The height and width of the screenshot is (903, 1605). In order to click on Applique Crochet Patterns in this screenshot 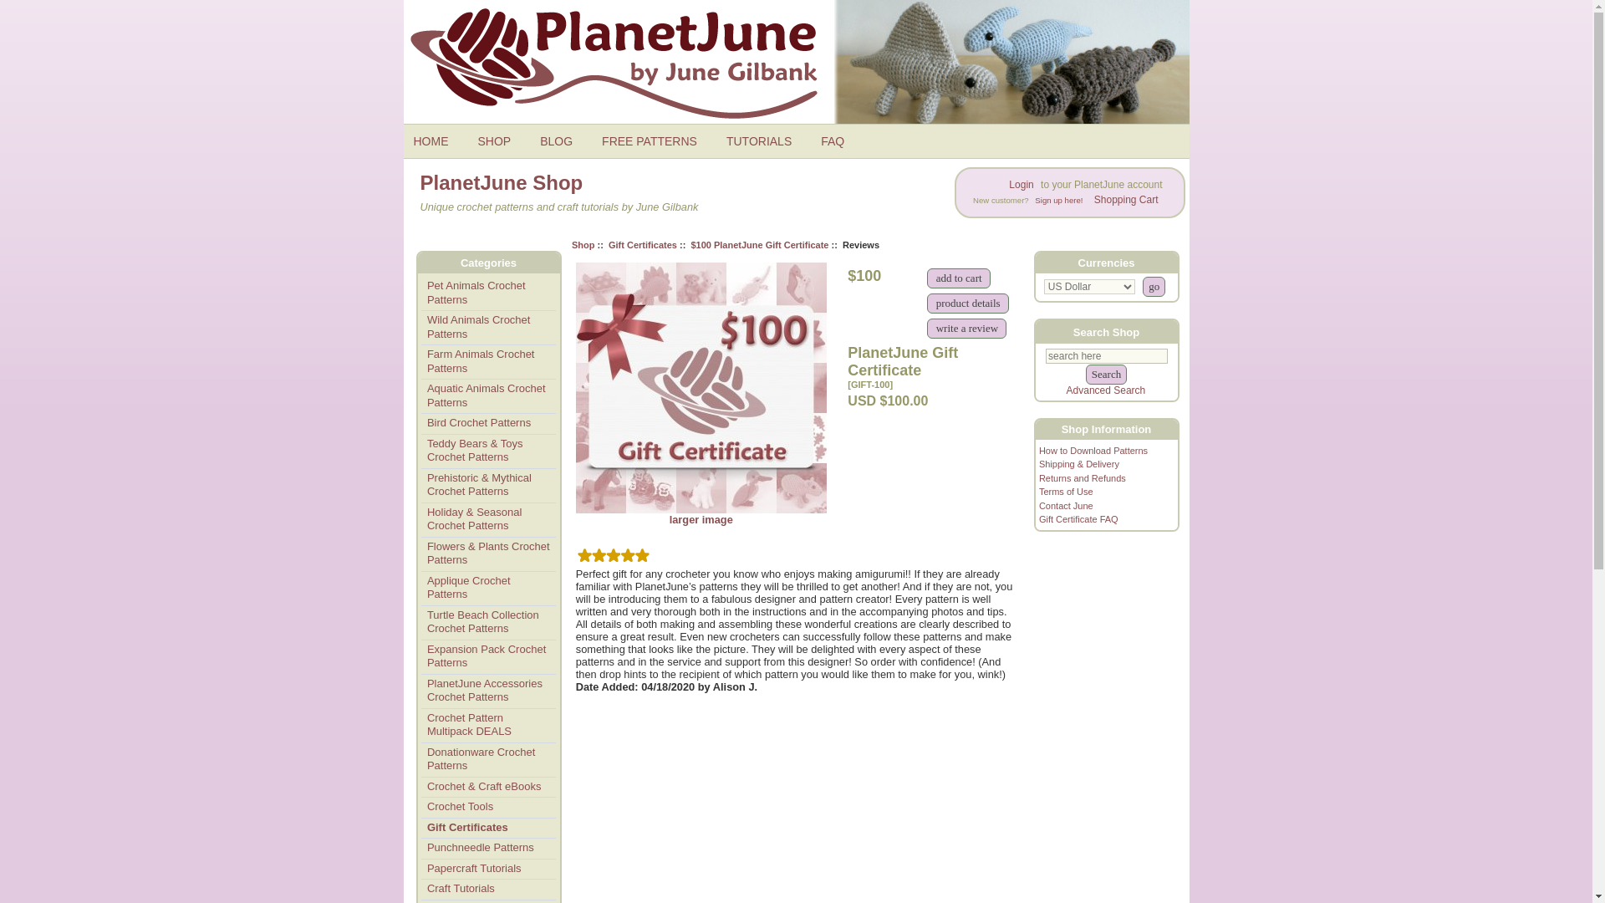, I will do `click(488, 588)`.